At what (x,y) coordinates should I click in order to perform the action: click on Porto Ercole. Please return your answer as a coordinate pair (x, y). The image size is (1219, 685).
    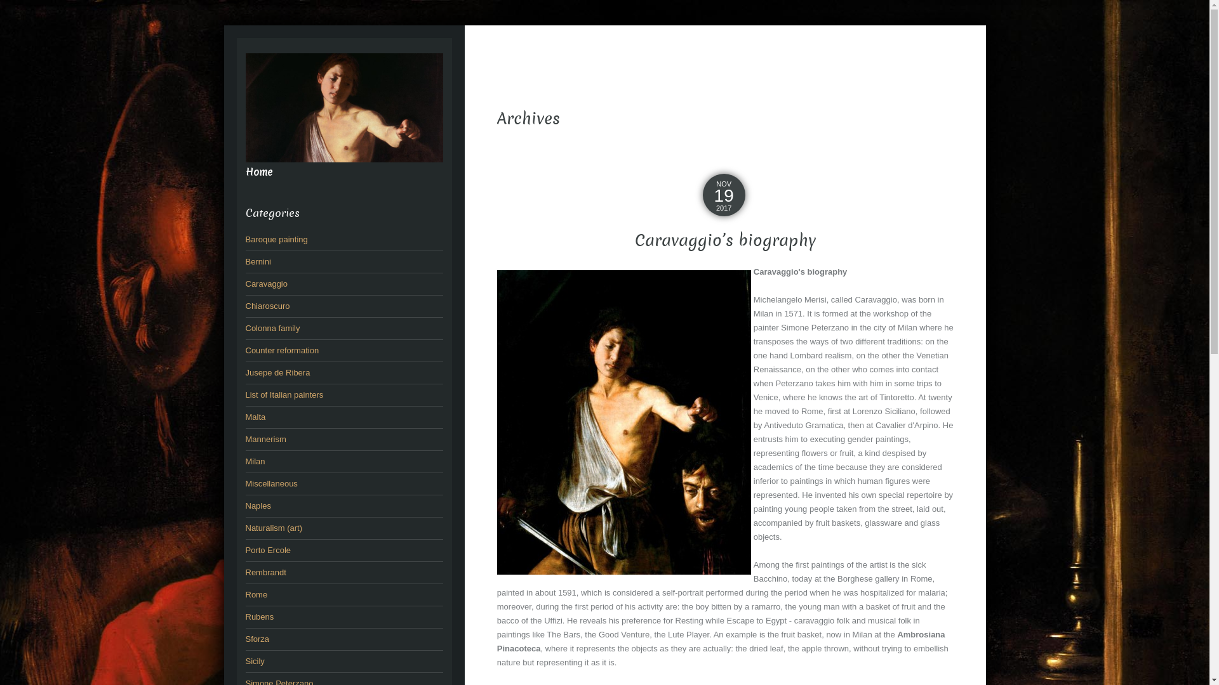
    Looking at the image, I should click on (268, 551).